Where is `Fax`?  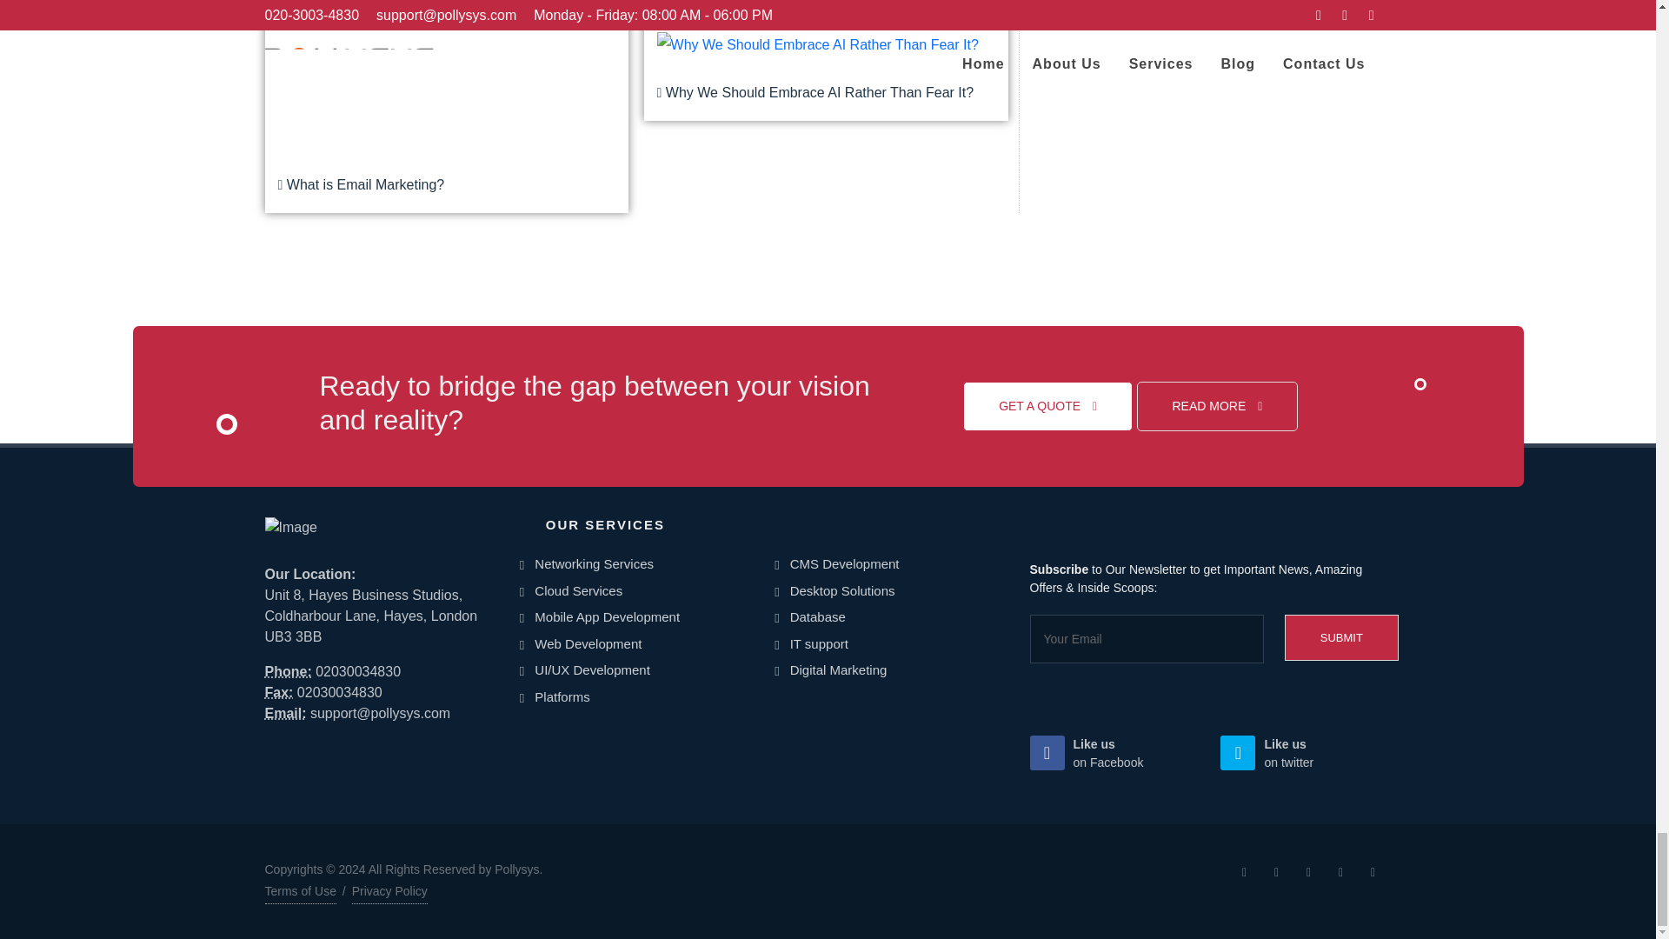
Fax is located at coordinates (278, 692).